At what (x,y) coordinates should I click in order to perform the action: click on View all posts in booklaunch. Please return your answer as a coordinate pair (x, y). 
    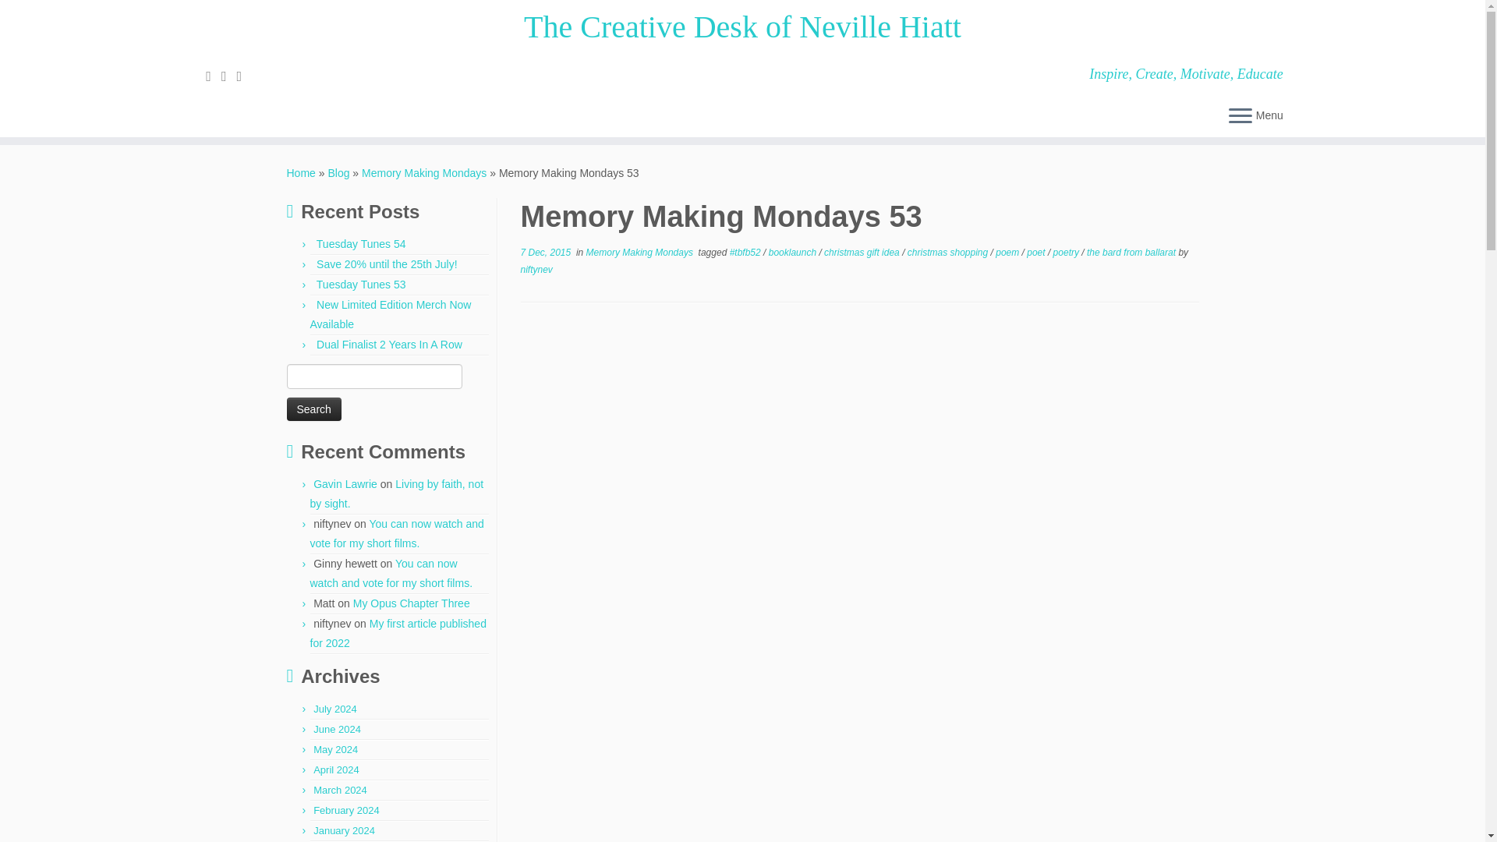
    Looking at the image, I should click on (794, 253).